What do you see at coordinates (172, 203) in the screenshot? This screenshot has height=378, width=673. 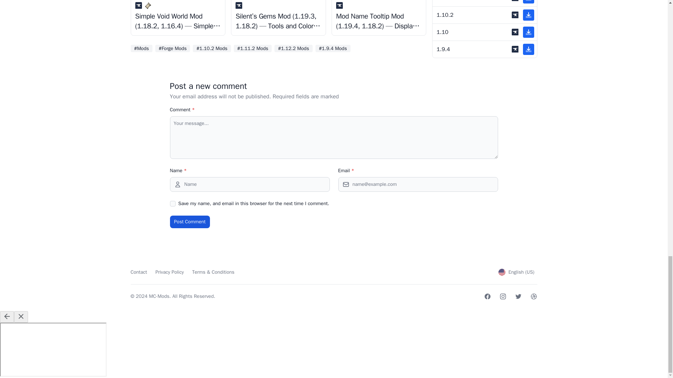 I see `yes` at bounding box center [172, 203].